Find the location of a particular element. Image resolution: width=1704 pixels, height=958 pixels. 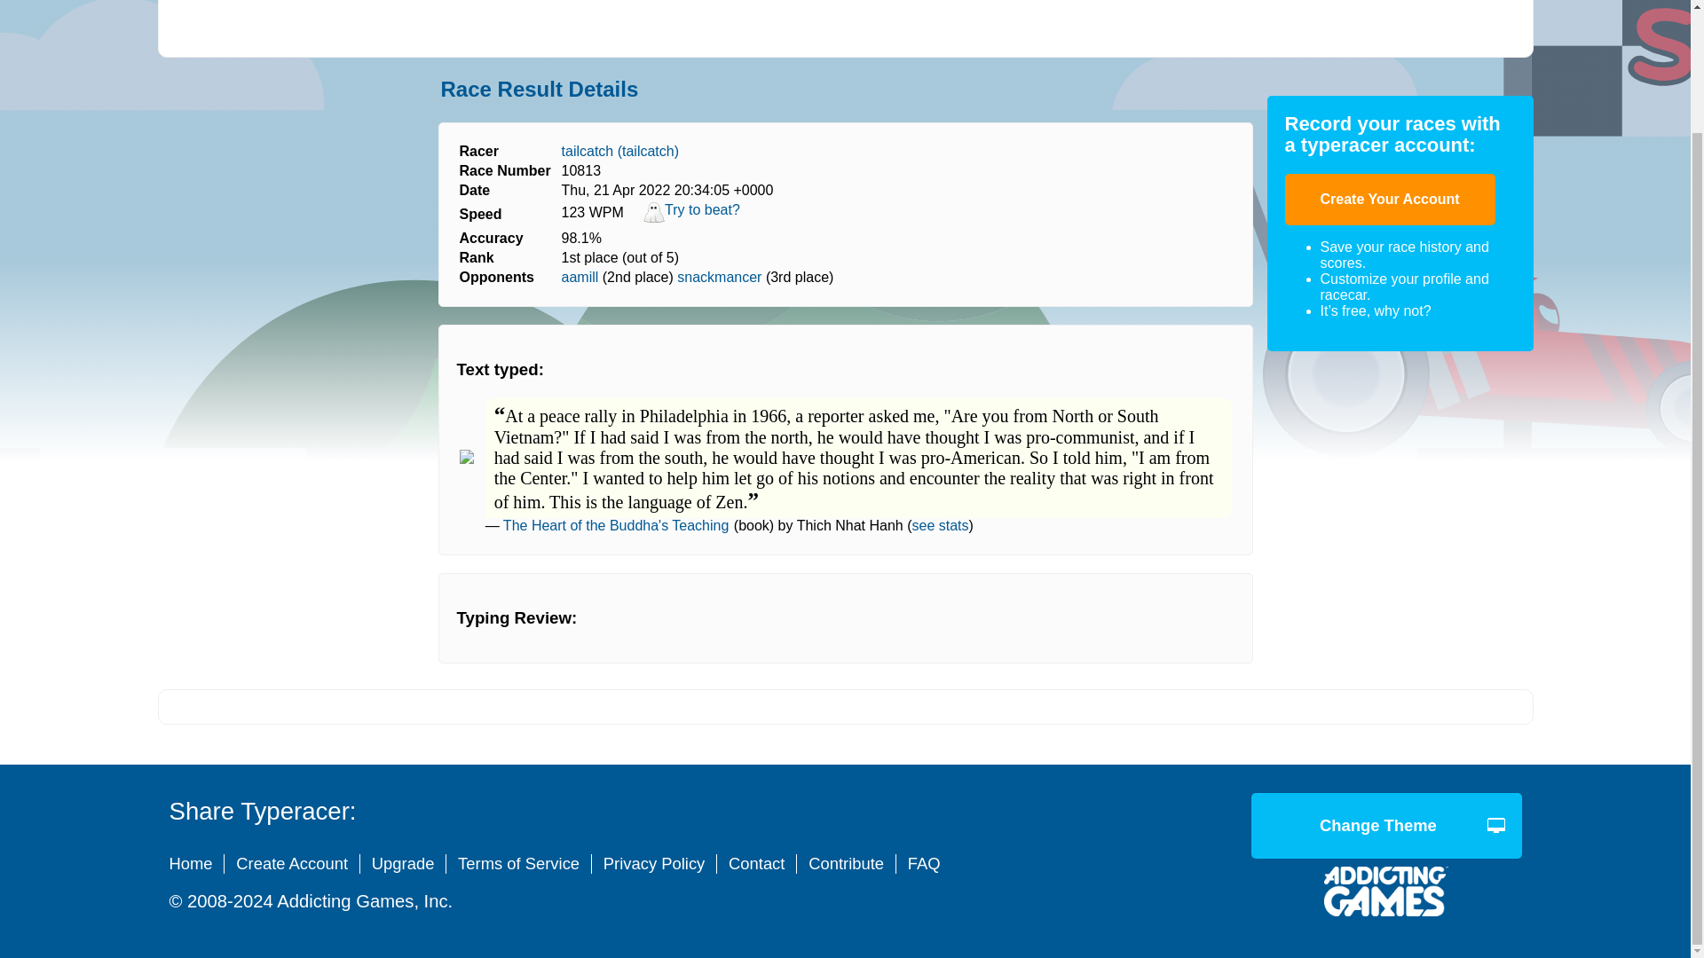

The Heart of the Buddha's Teaching is located at coordinates (616, 525).